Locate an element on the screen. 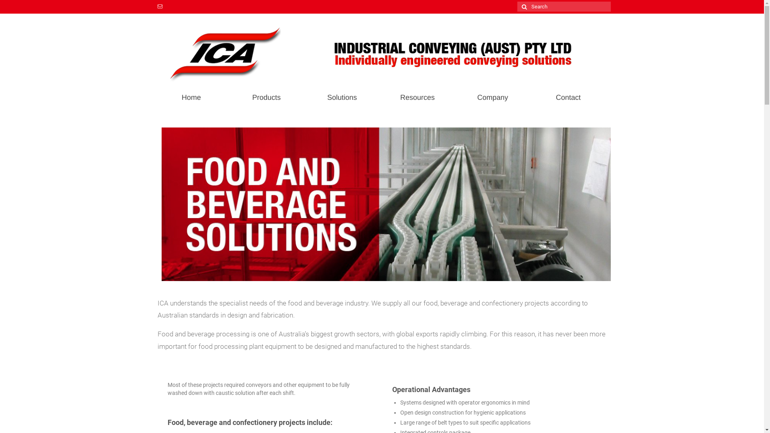 This screenshot has width=770, height=433. Resources is located at coordinates (417, 97).